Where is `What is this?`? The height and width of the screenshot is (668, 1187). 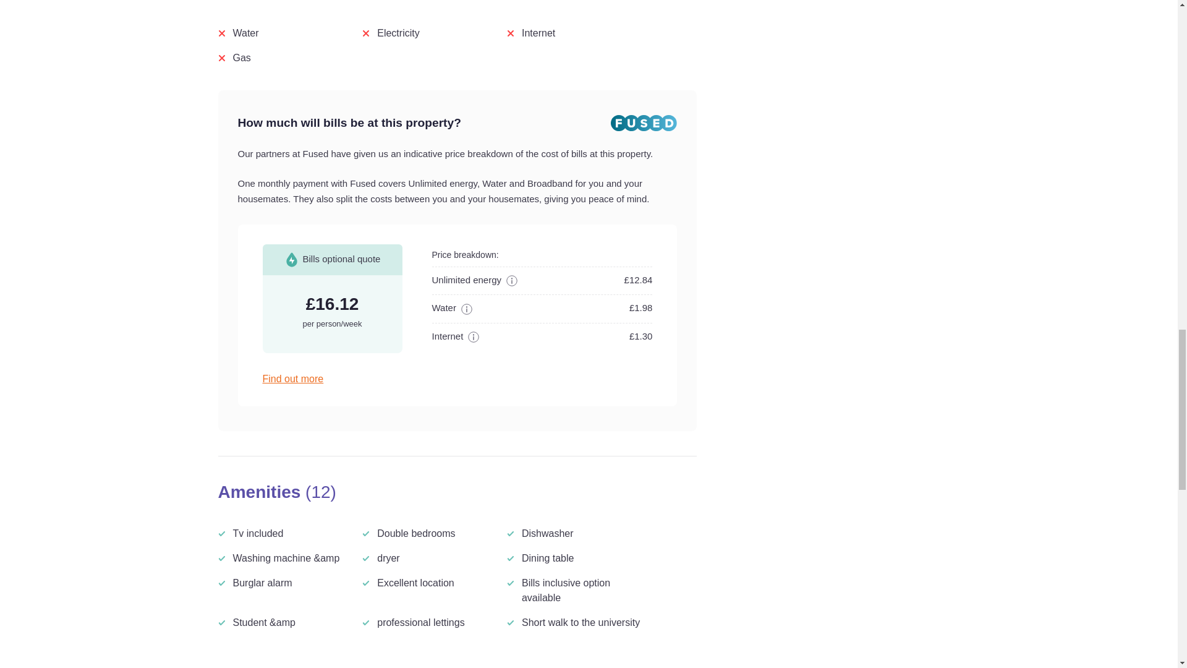
What is this? is located at coordinates (464, 308).